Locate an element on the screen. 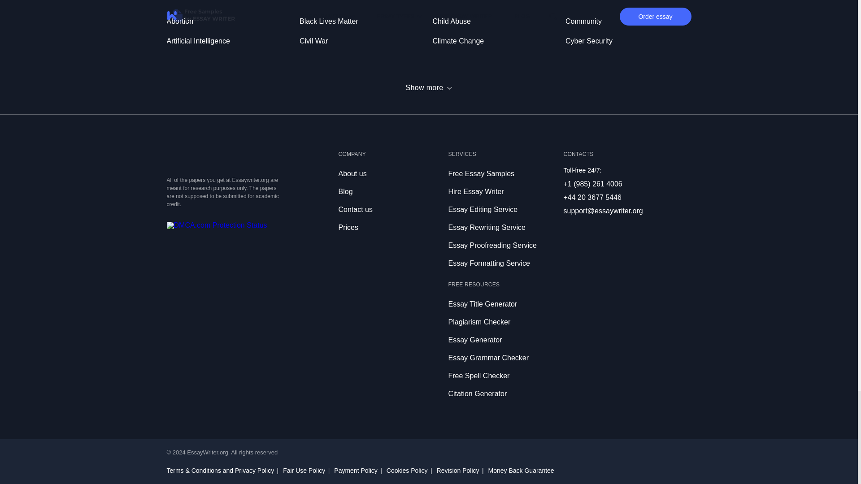 The height and width of the screenshot is (484, 861). DMCA.com Protection Status is located at coordinates (217, 225).